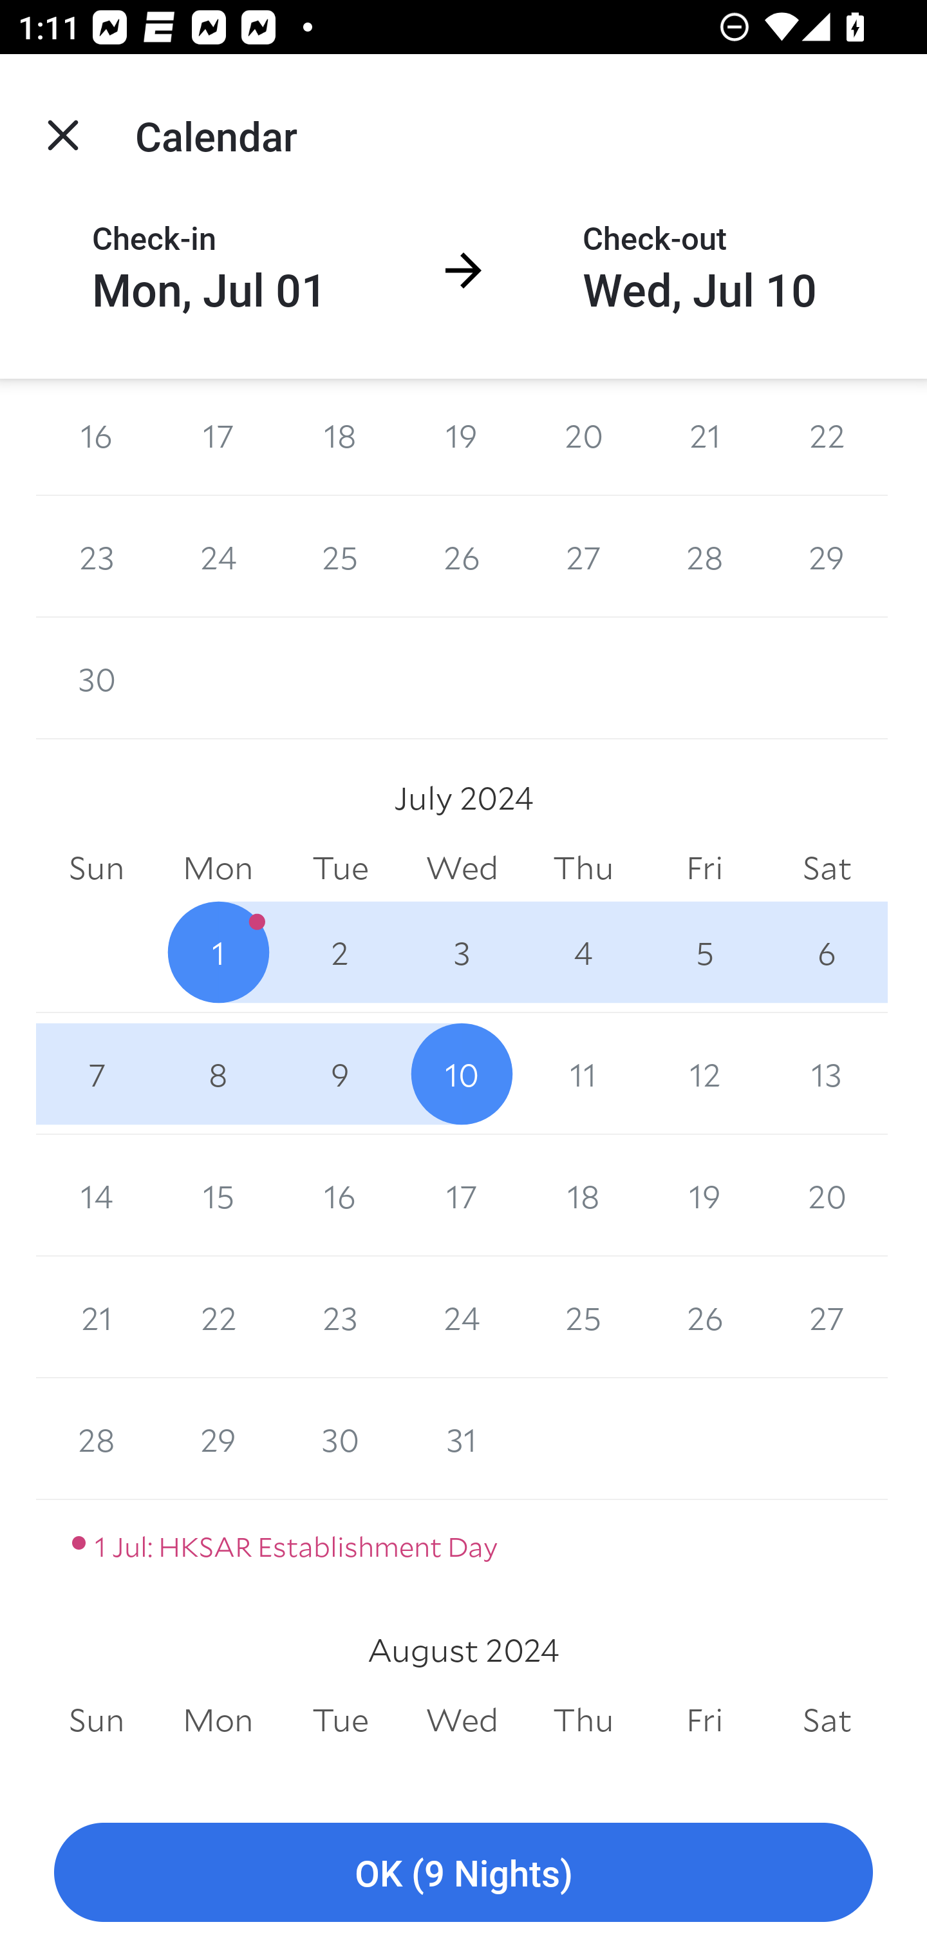  What do you see at coordinates (583, 951) in the screenshot?
I see `4 4 July 2024` at bounding box center [583, 951].